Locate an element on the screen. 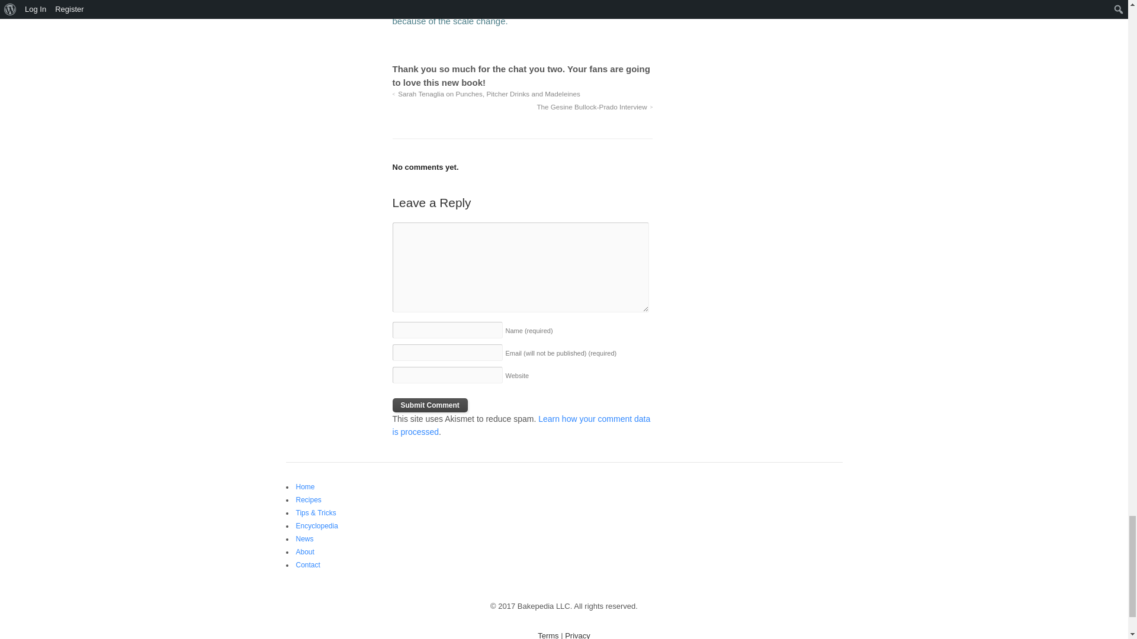 The height and width of the screenshot is (639, 1137). Learn how your comment data is processed is located at coordinates (521, 425).